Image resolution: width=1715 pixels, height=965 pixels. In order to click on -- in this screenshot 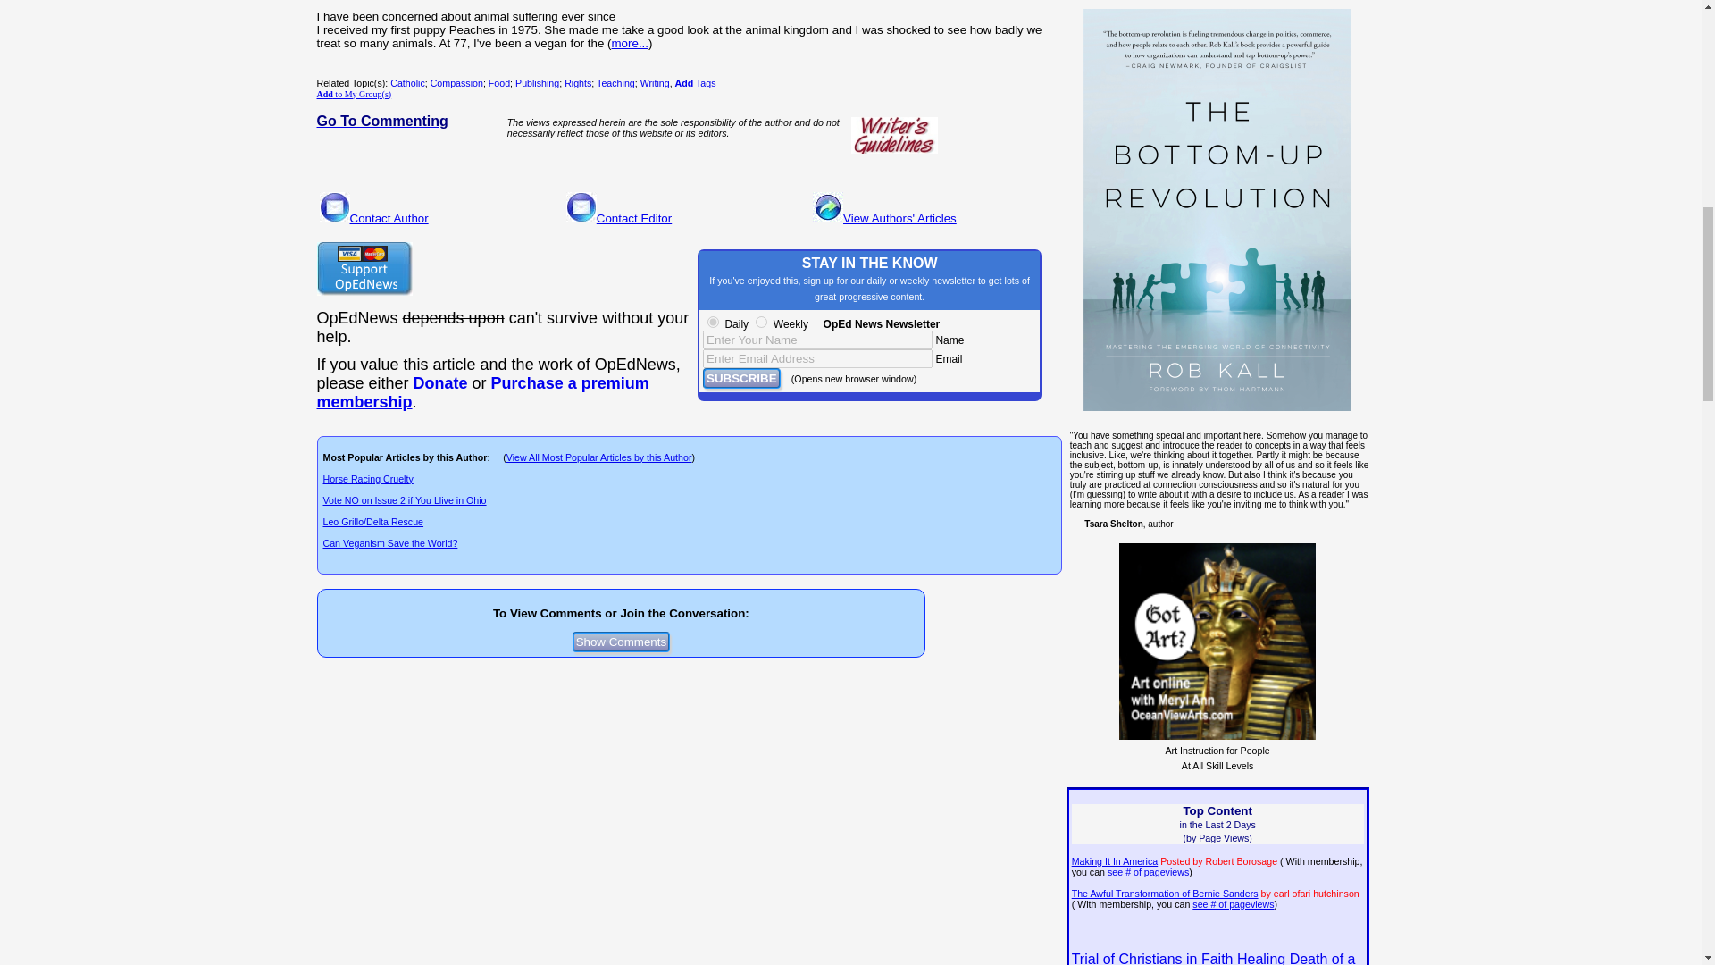, I will do `click(440, 382)`.